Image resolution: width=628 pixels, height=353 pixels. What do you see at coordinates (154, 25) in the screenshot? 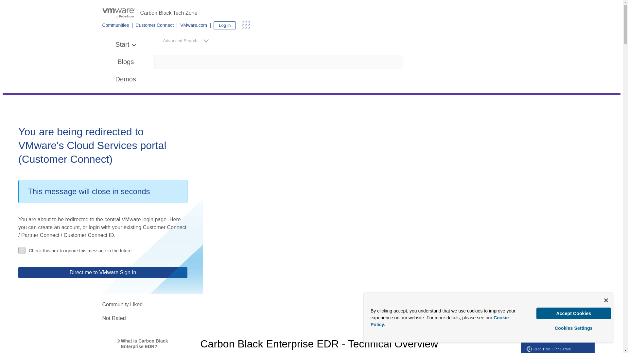
I see `Customer Connect` at bounding box center [154, 25].